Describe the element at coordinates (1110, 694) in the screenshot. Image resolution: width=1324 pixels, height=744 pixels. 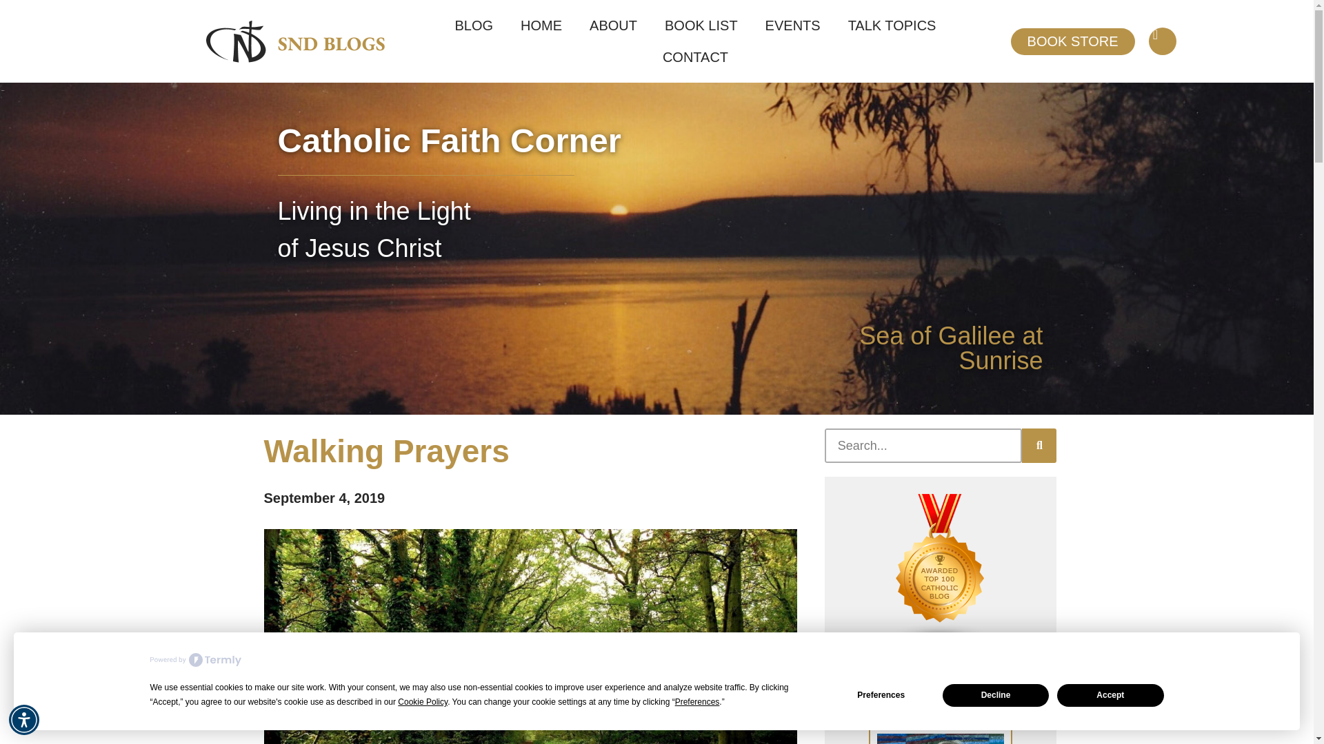
I see `Accept` at that location.